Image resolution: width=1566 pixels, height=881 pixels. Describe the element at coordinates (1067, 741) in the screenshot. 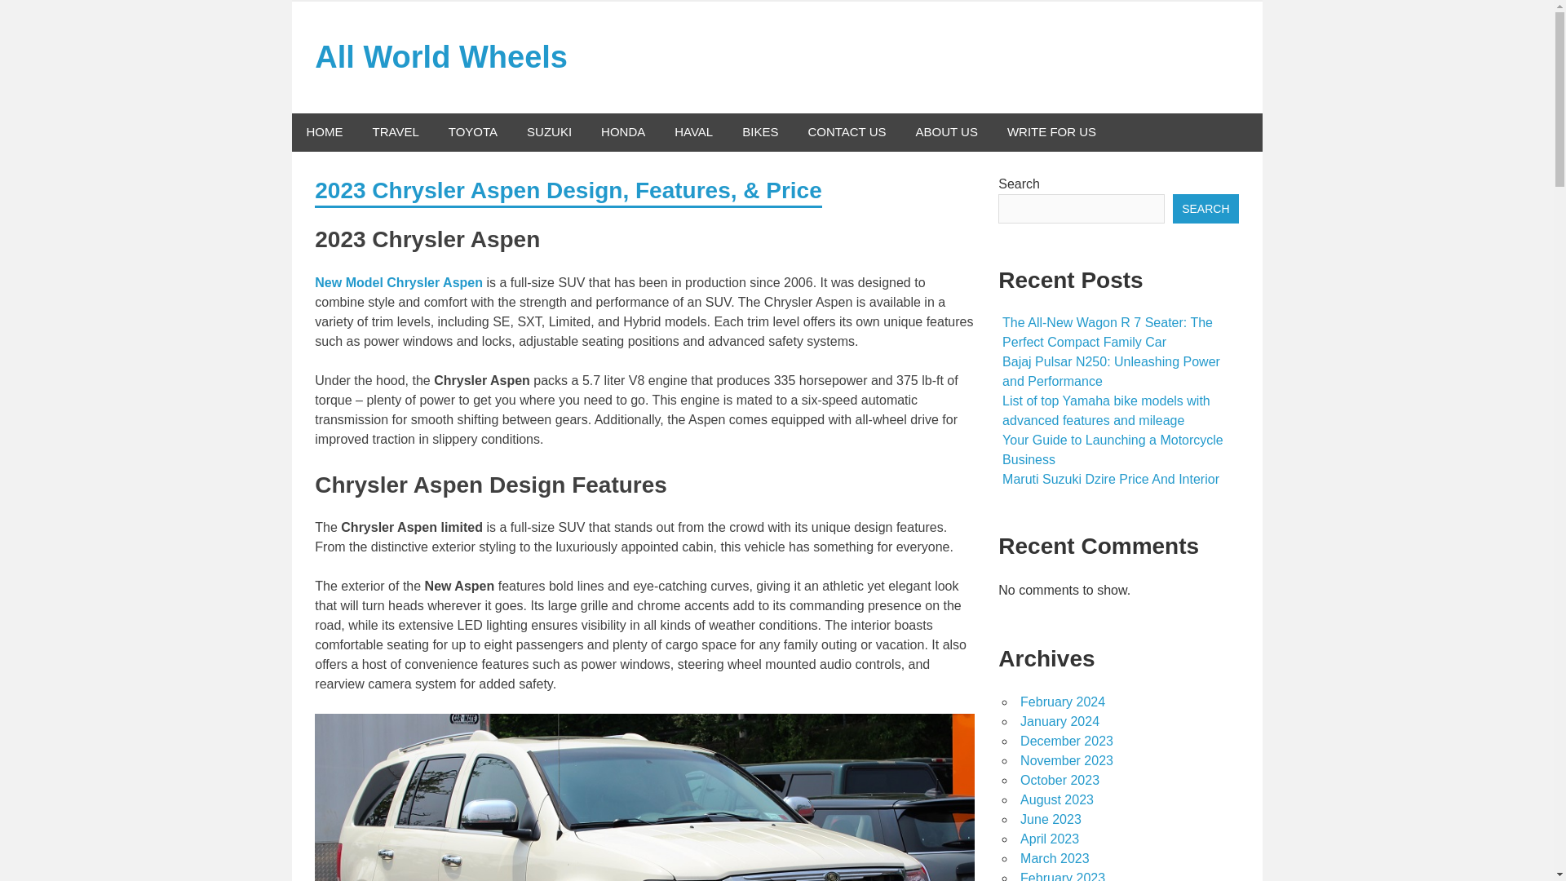

I see `December 2023` at that location.